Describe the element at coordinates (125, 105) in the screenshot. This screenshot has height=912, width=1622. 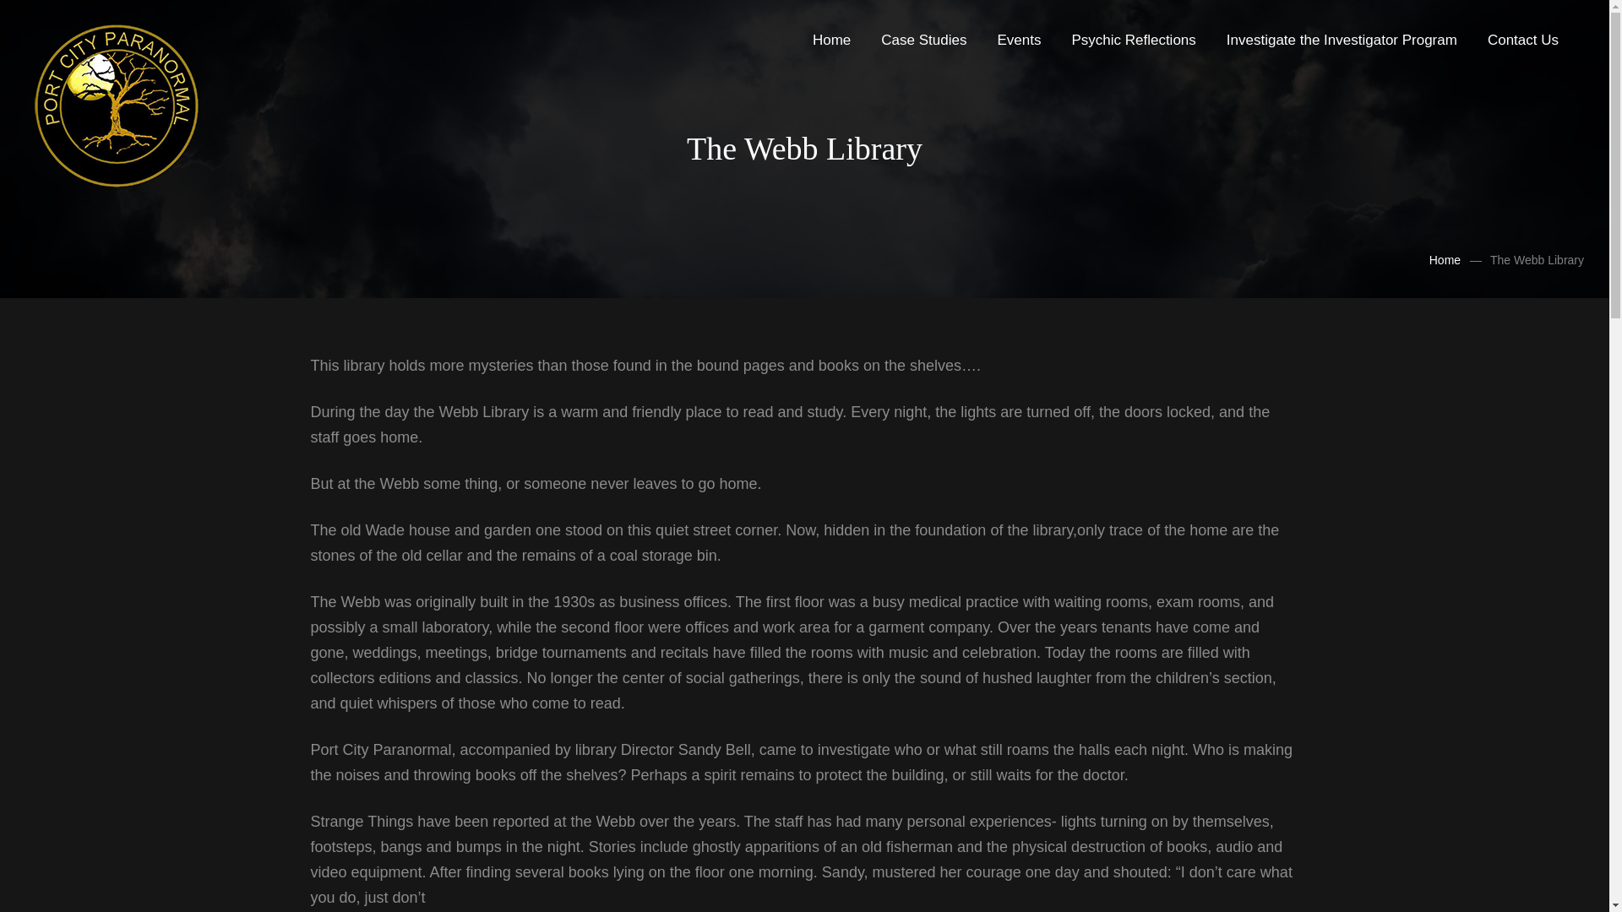
I see `Port City Paranormal` at that location.